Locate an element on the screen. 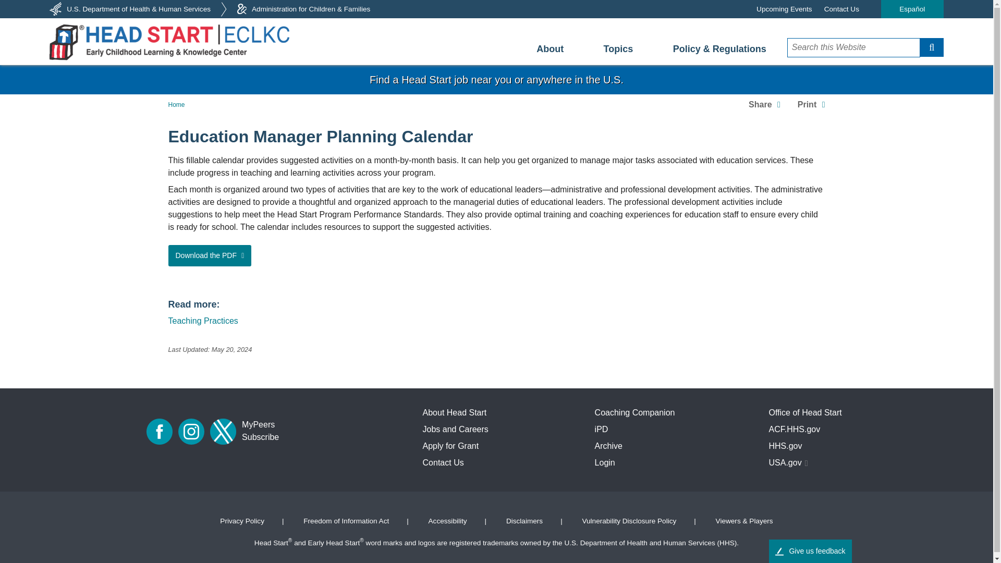  Topics is located at coordinates (618, 49).